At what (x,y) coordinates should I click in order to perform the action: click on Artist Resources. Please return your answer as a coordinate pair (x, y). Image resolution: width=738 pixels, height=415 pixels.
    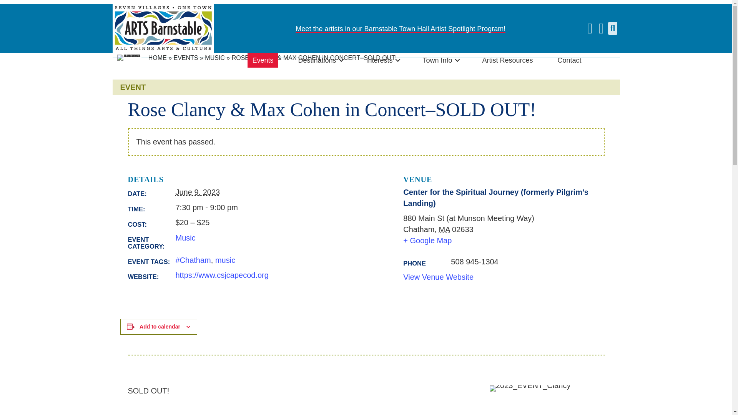
    Looking at the image, I should click on (507, 60).